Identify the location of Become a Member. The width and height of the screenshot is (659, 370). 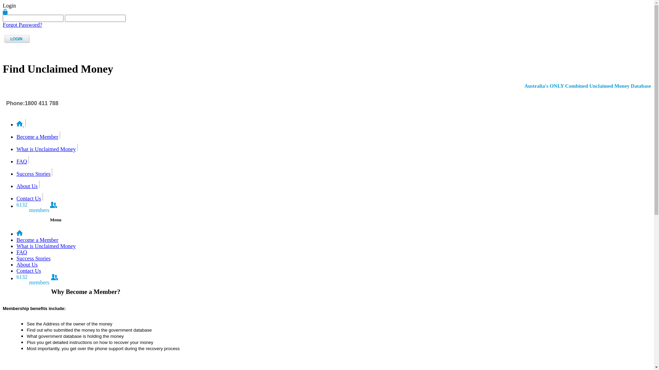
(334, 240).